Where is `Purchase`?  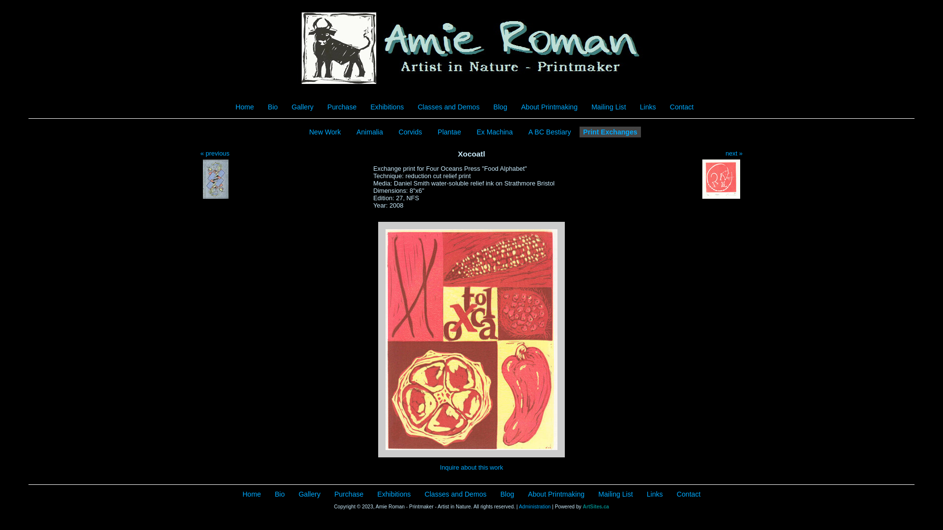
Purchase is located at coordinates (342, 107).